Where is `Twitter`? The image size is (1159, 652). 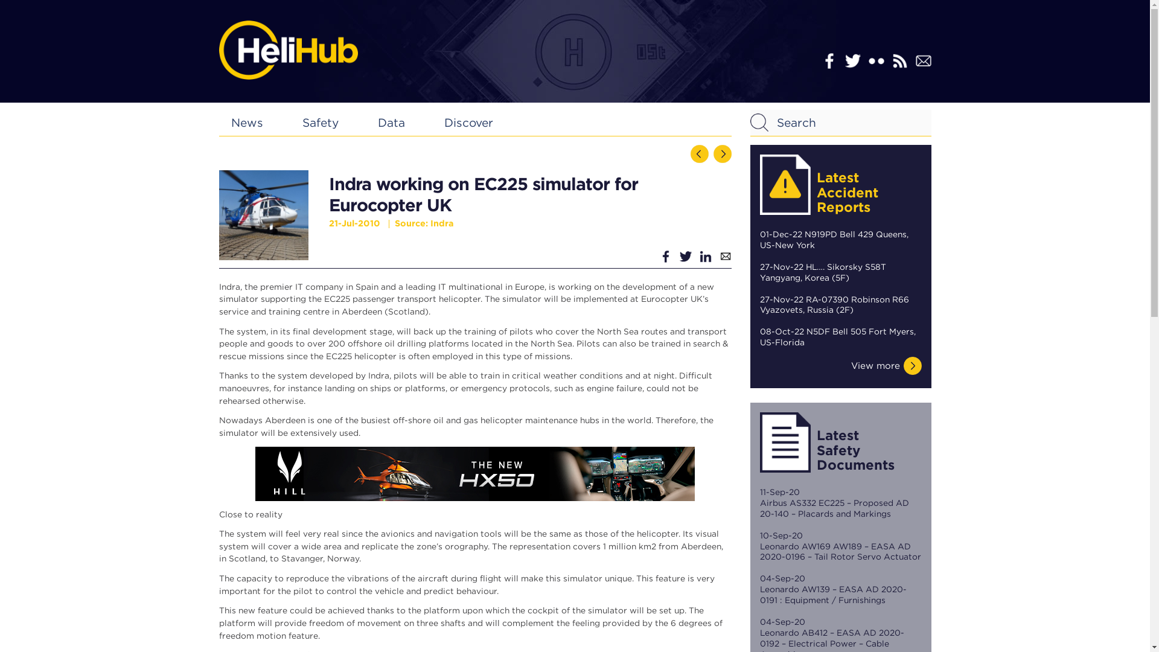 Twitter is located at coordinates (852, 60).